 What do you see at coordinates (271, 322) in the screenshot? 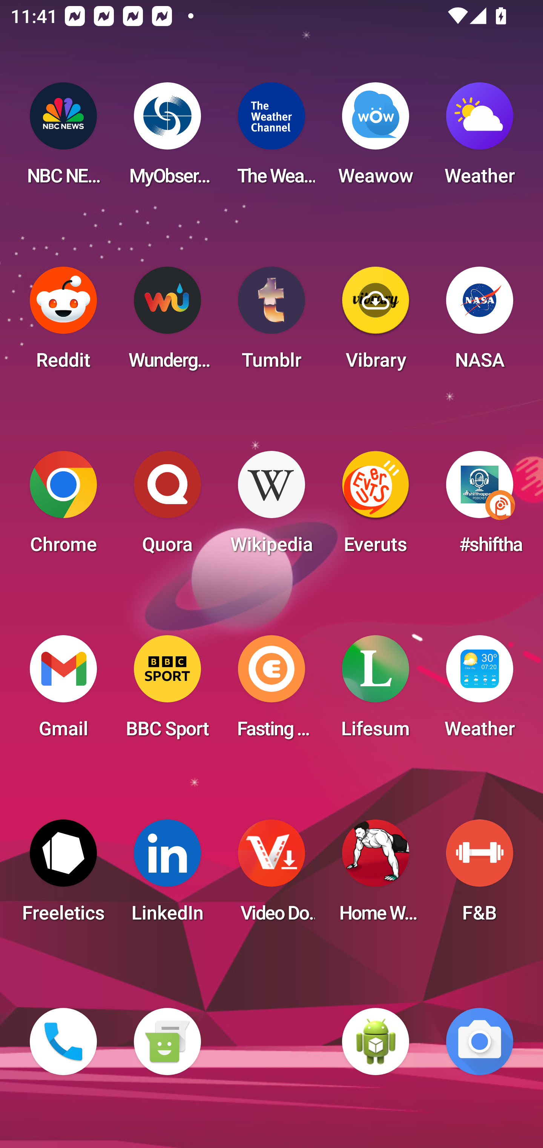
I see `Tumblr` at bounding box center [271, 322].